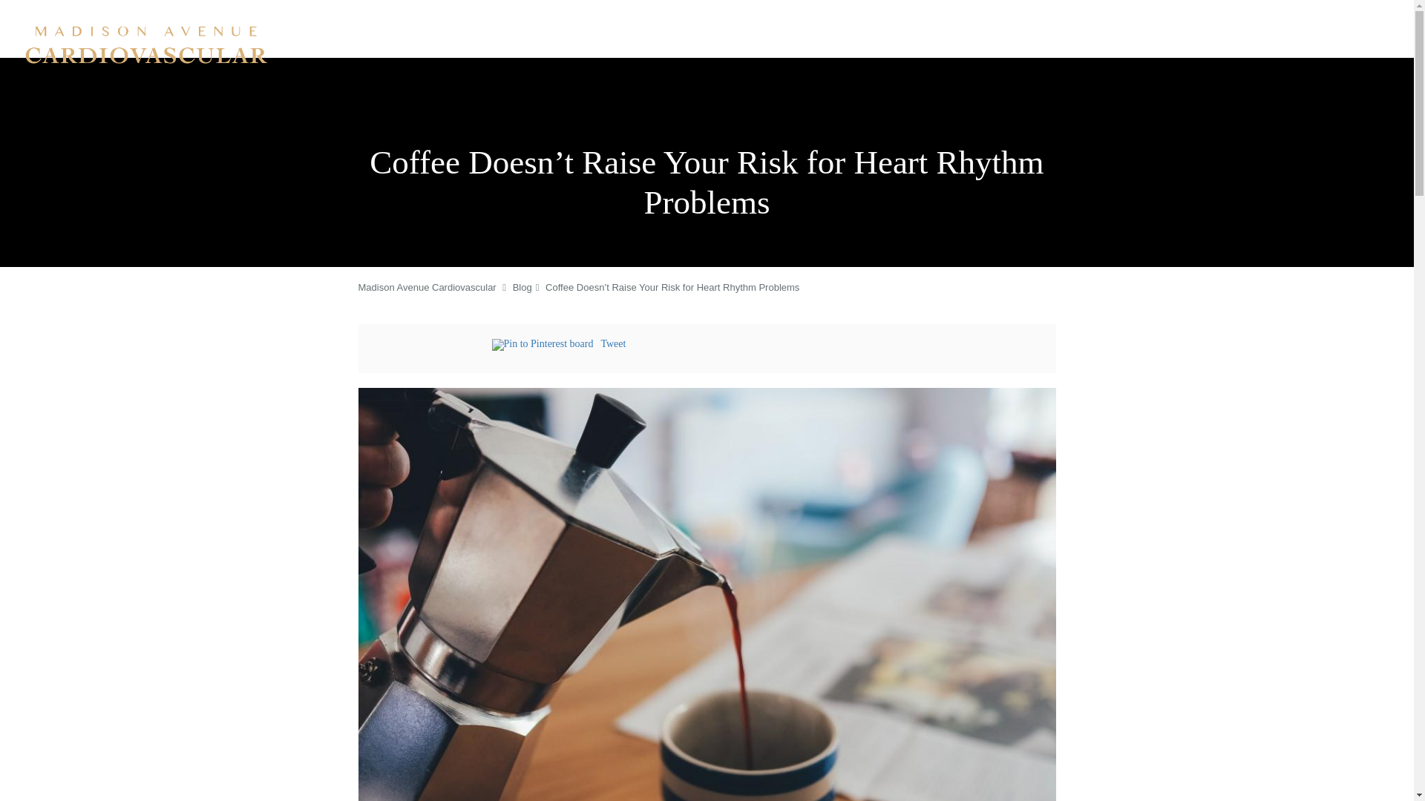  What do you see at coordinates (422, 30) in the screenshot?
I see `OFFICE GALLERY` at bounding box center [422, 30].